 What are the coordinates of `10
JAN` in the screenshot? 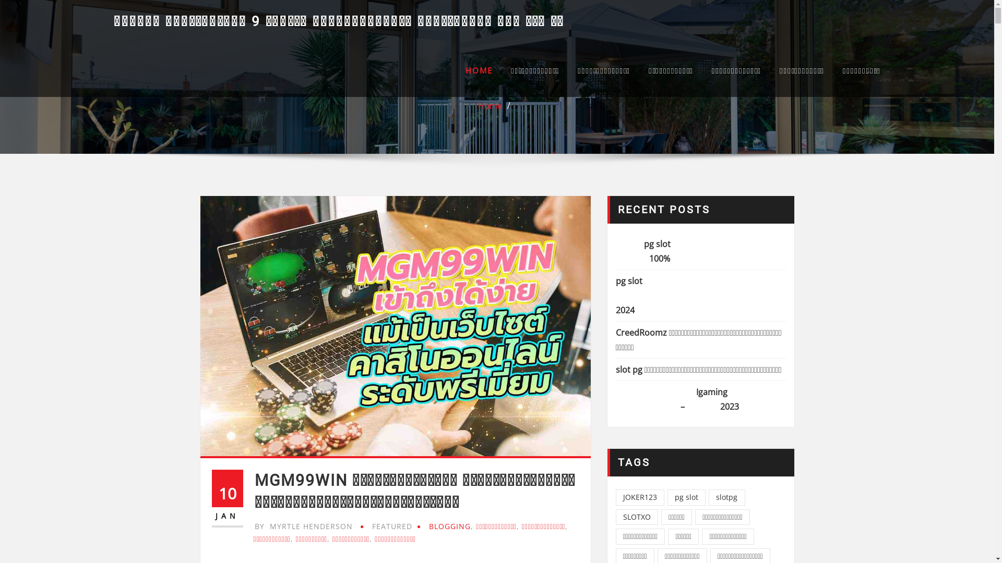 It's located at (228, 498).